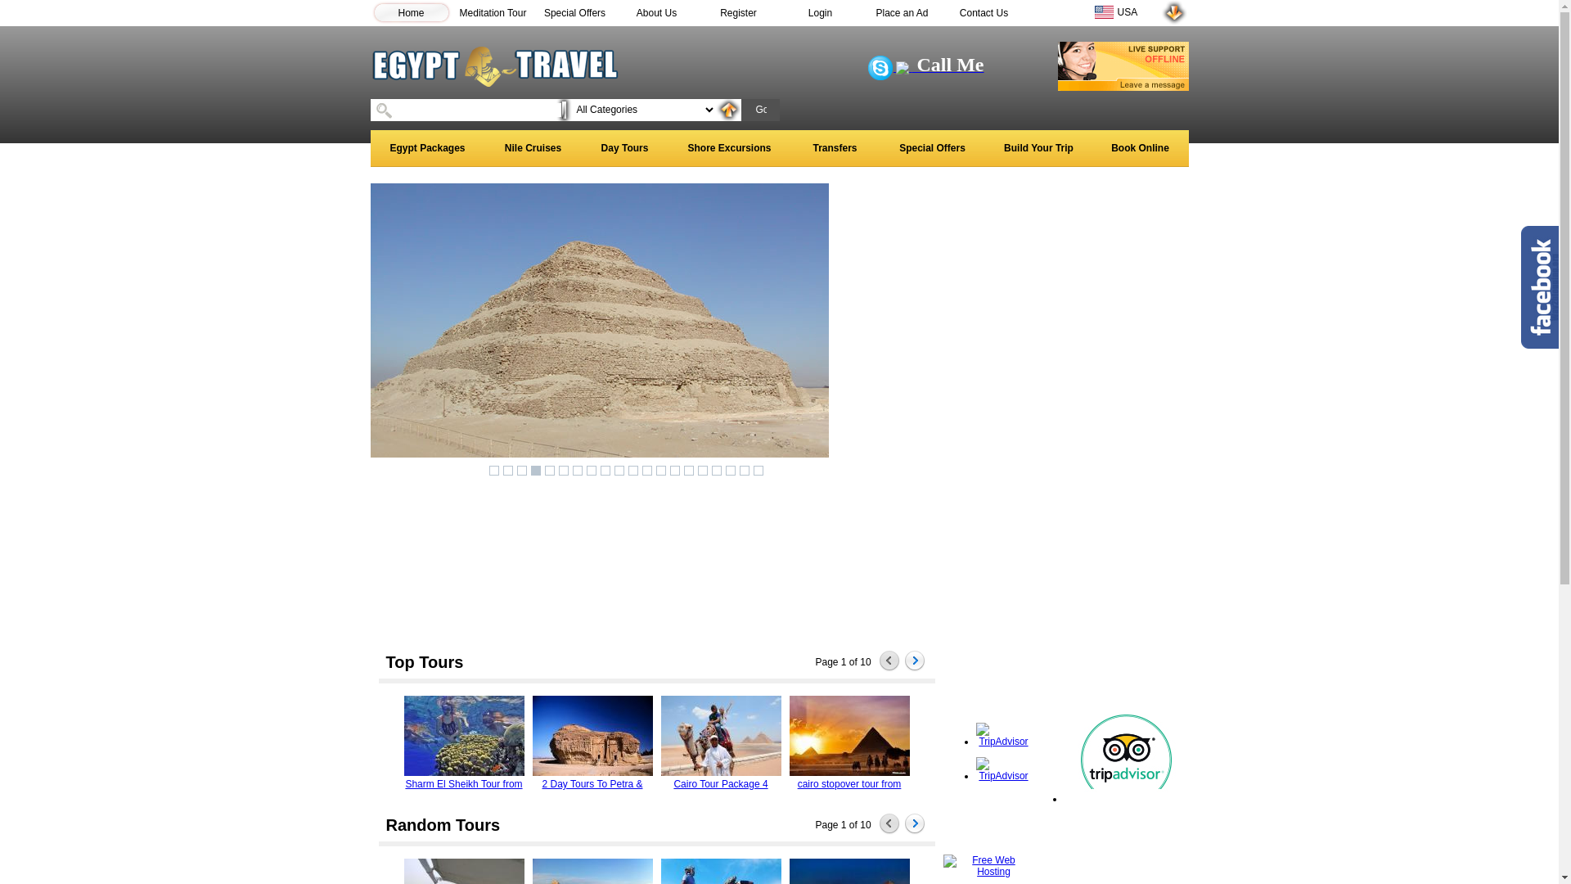 This screenshot has width=1571, height=884. I want to click on 8, so click(592, 471).